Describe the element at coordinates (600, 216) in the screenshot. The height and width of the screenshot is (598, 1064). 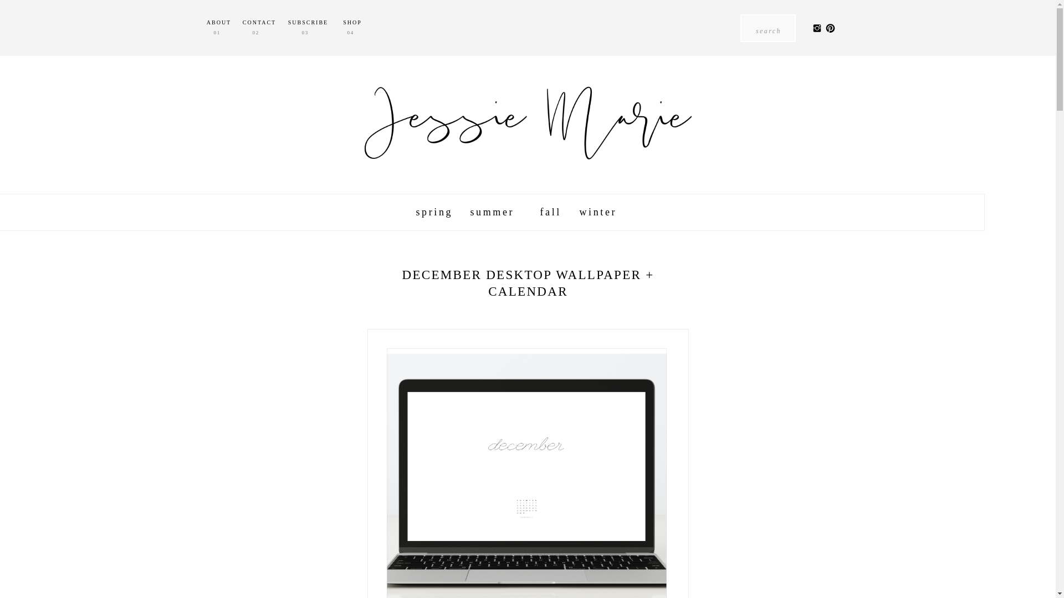
I see `winter` at that location.